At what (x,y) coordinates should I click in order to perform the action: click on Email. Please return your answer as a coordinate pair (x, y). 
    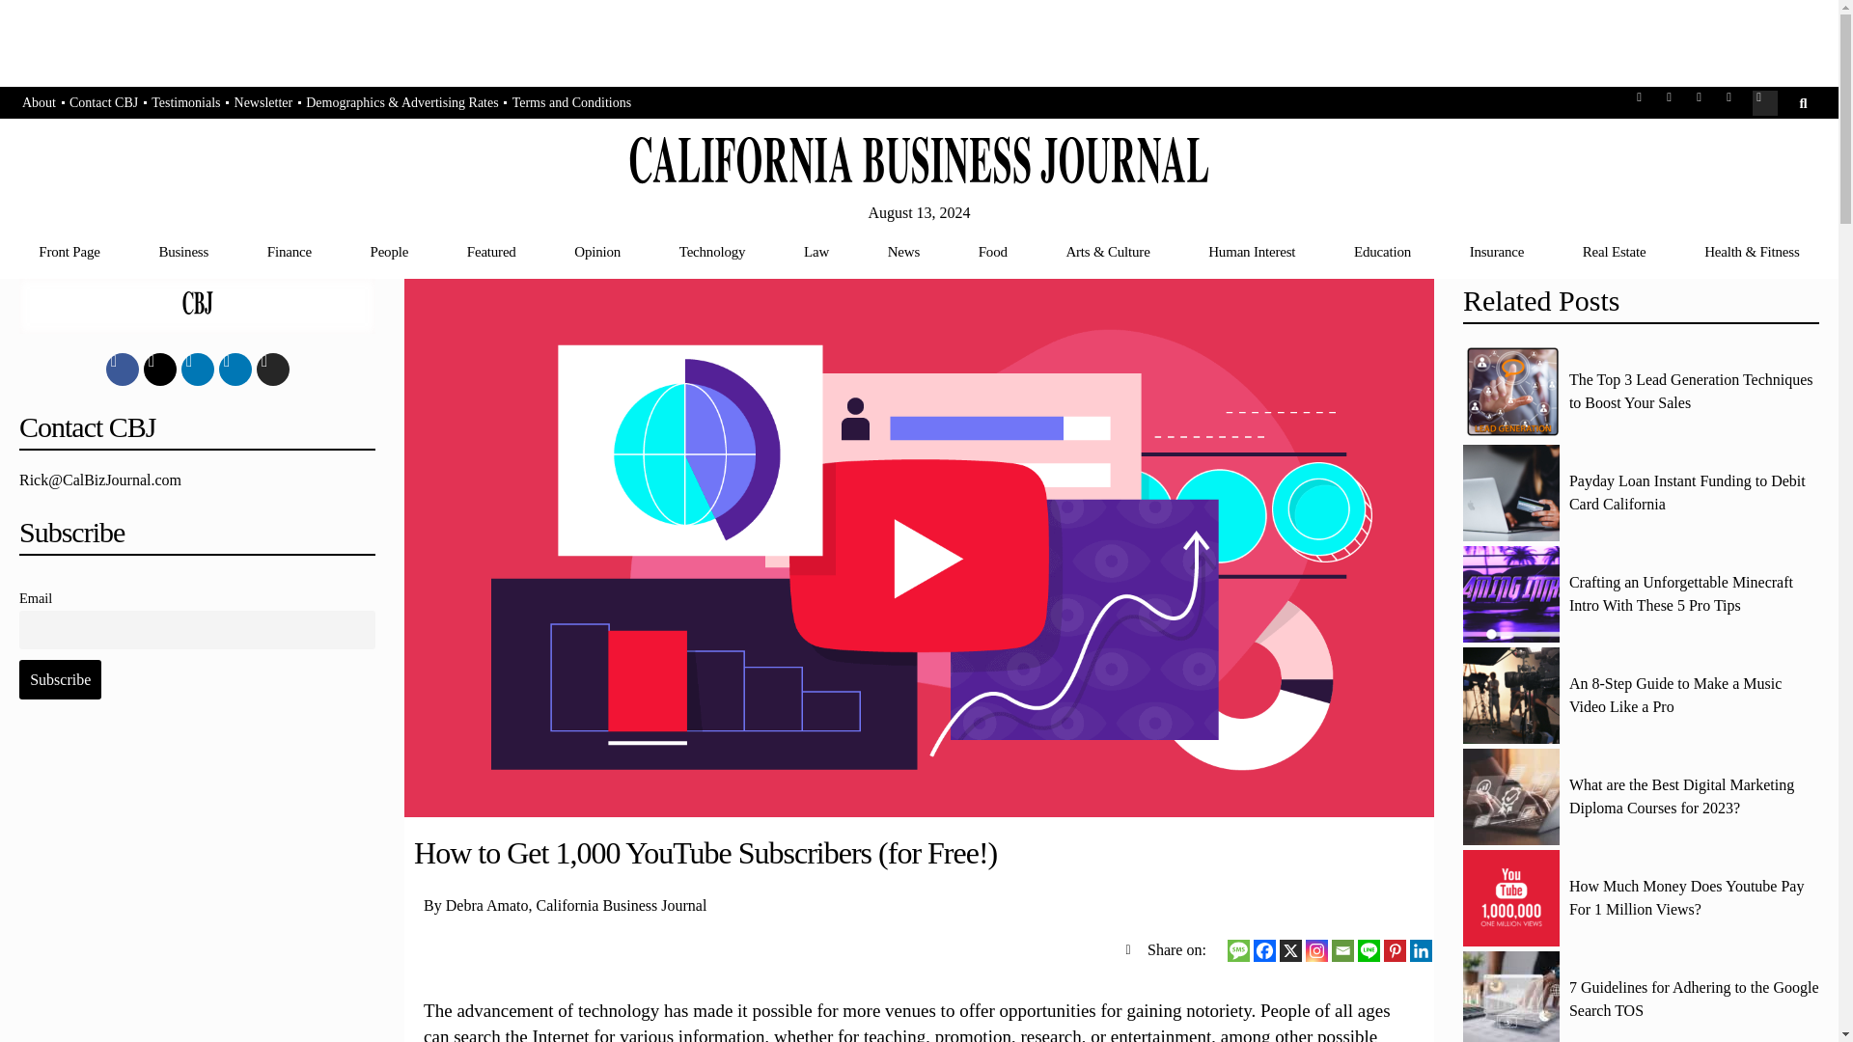
    Looking at the image, I should click on (1343, 950).